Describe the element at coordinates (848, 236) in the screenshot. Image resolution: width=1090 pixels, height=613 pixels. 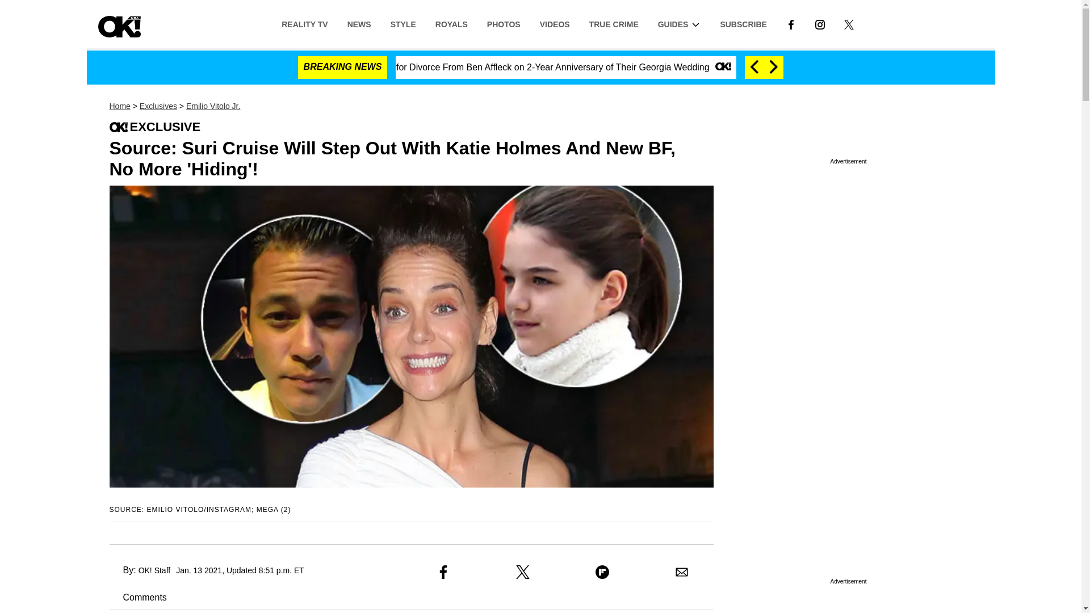
I see `3rd party ad content` at that location.